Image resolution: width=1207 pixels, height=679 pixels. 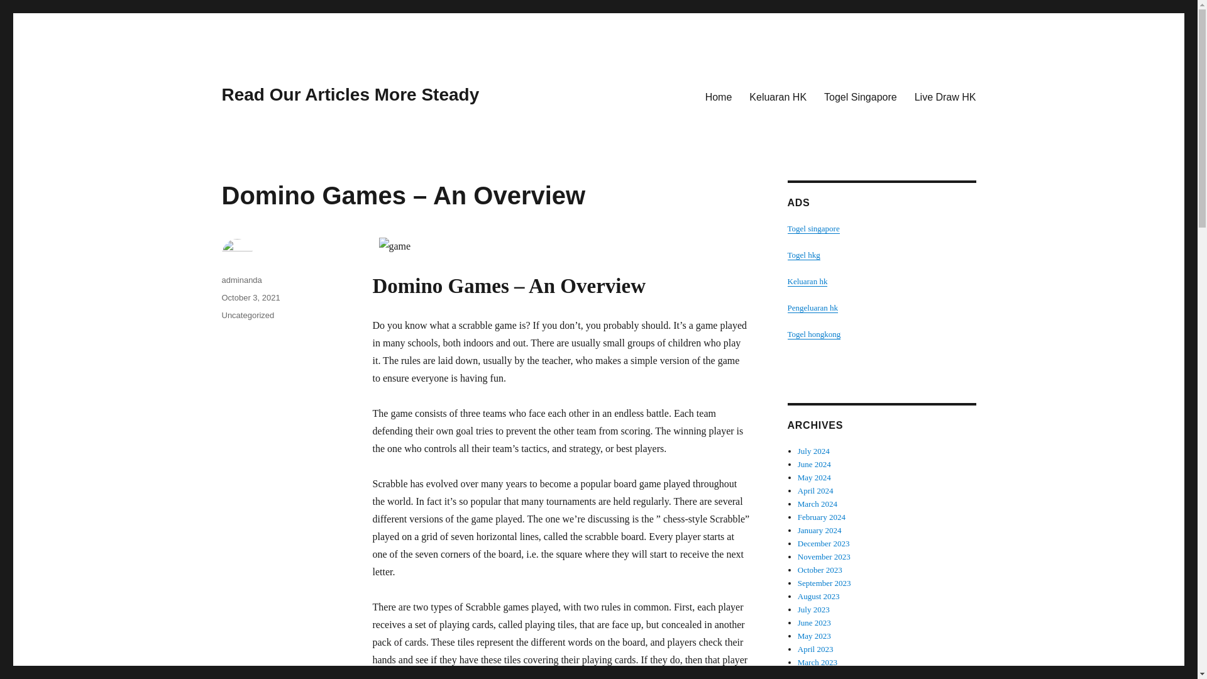 I want to click on February 2023, so click(x=822, y=675).